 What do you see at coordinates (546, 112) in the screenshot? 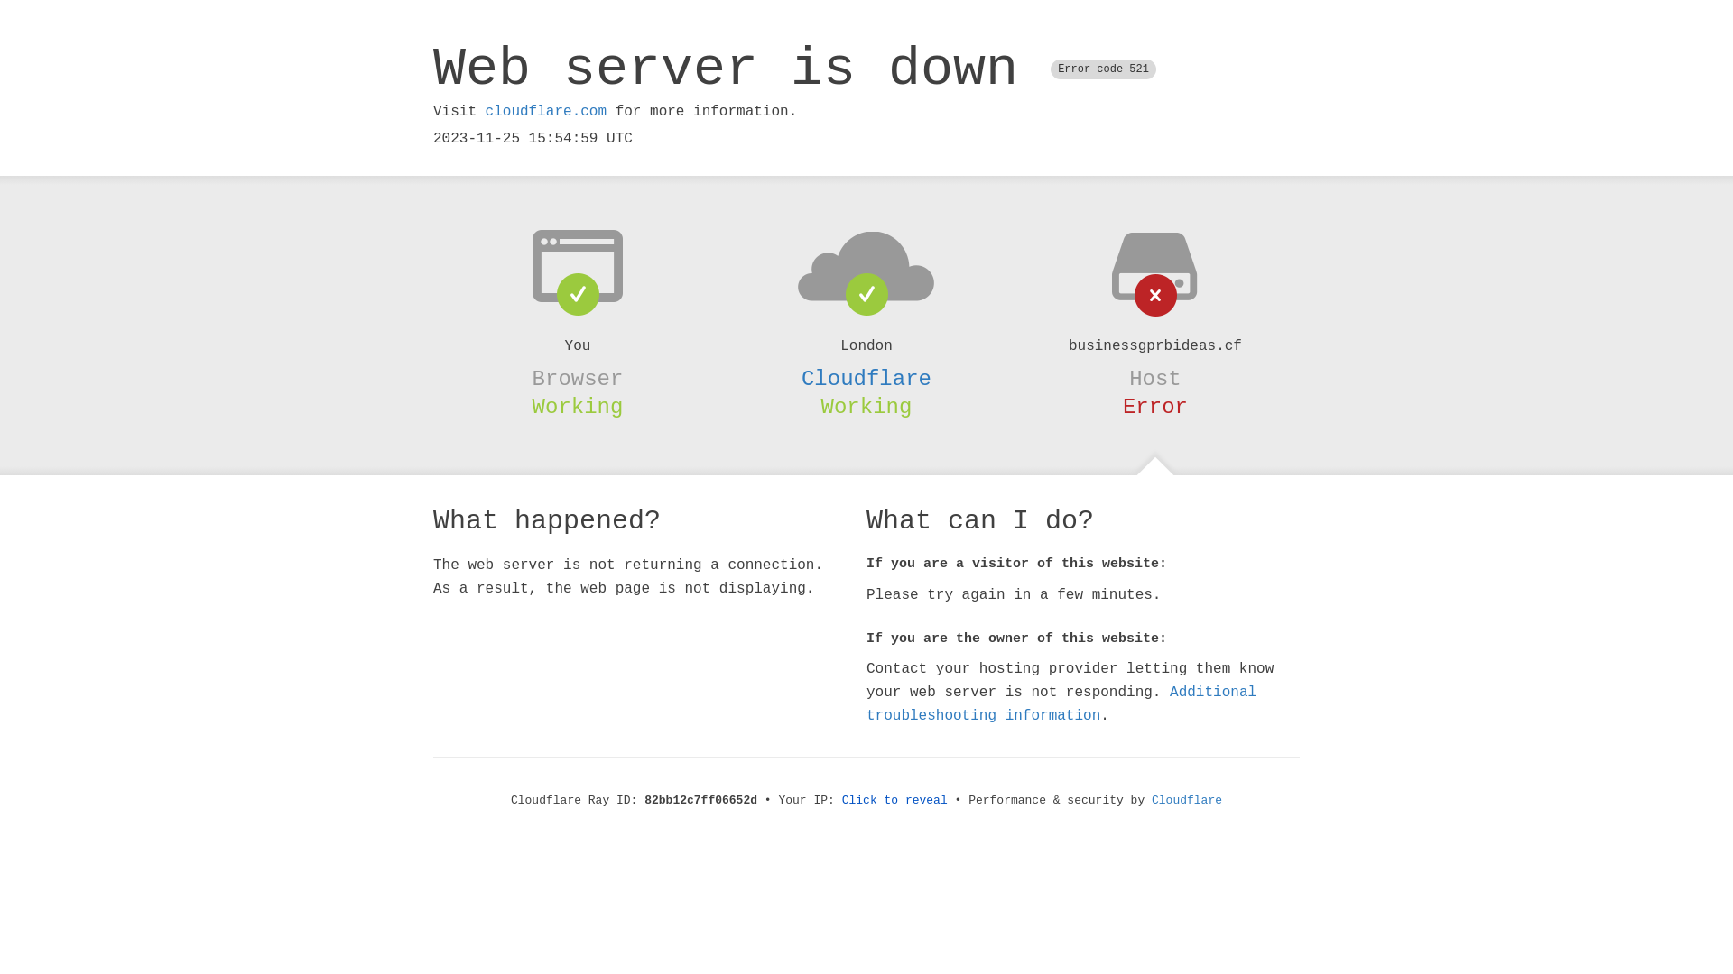
I see `cloudflare.com` at bounding box center [546, 112].